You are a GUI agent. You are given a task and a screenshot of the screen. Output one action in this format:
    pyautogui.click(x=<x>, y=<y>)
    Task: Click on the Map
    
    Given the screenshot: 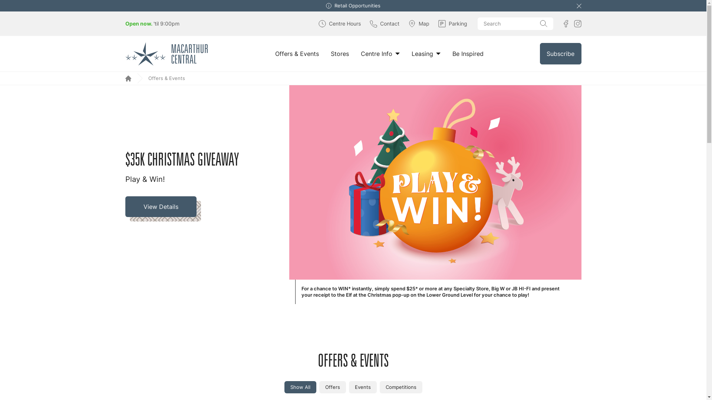 What is the action you would take?
    pyautogui.click(x=418, y=24)
    